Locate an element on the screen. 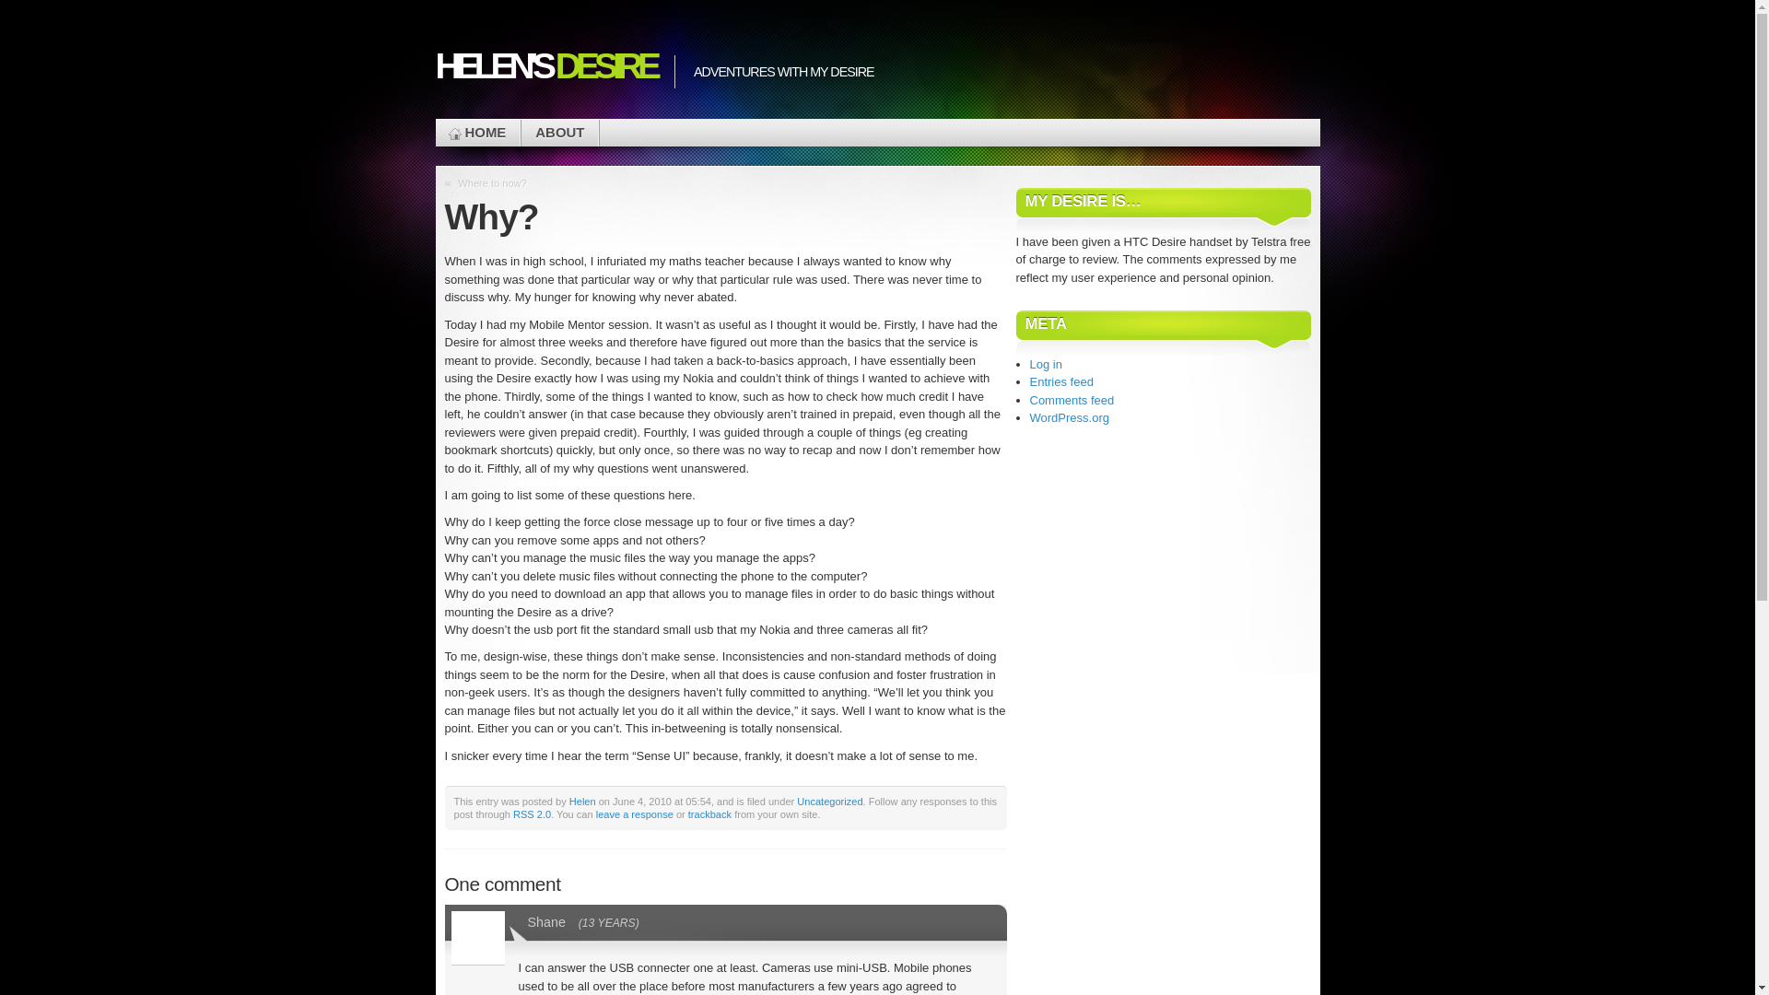 The image size is (1769, 995). RSS 2.0 is located at coordinates (533, 814).